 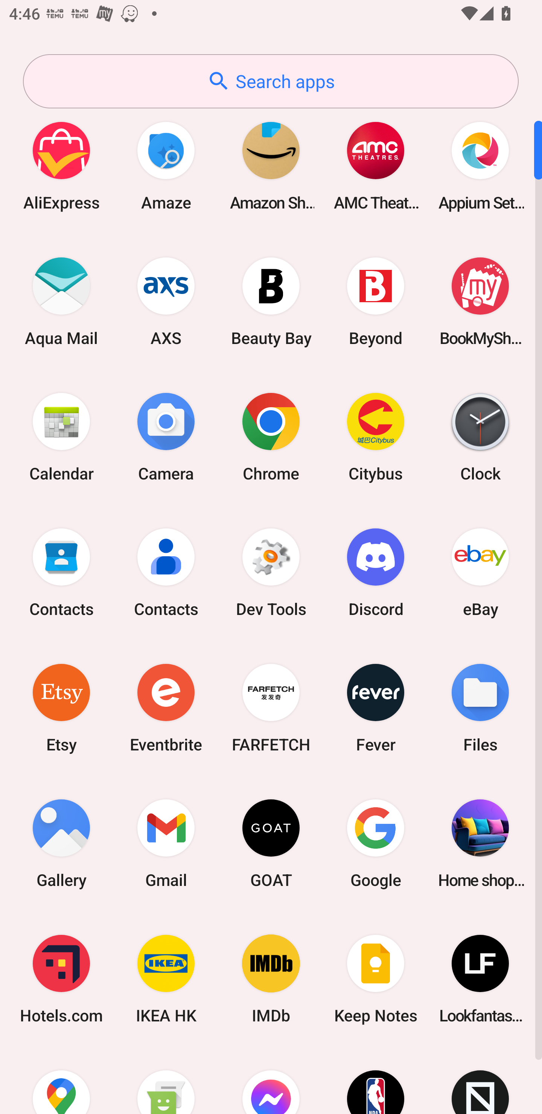 What do you see at coordinates (61, 301) in the screenshot?
I see `Aqua Mail` at bounding box center [61, 301].